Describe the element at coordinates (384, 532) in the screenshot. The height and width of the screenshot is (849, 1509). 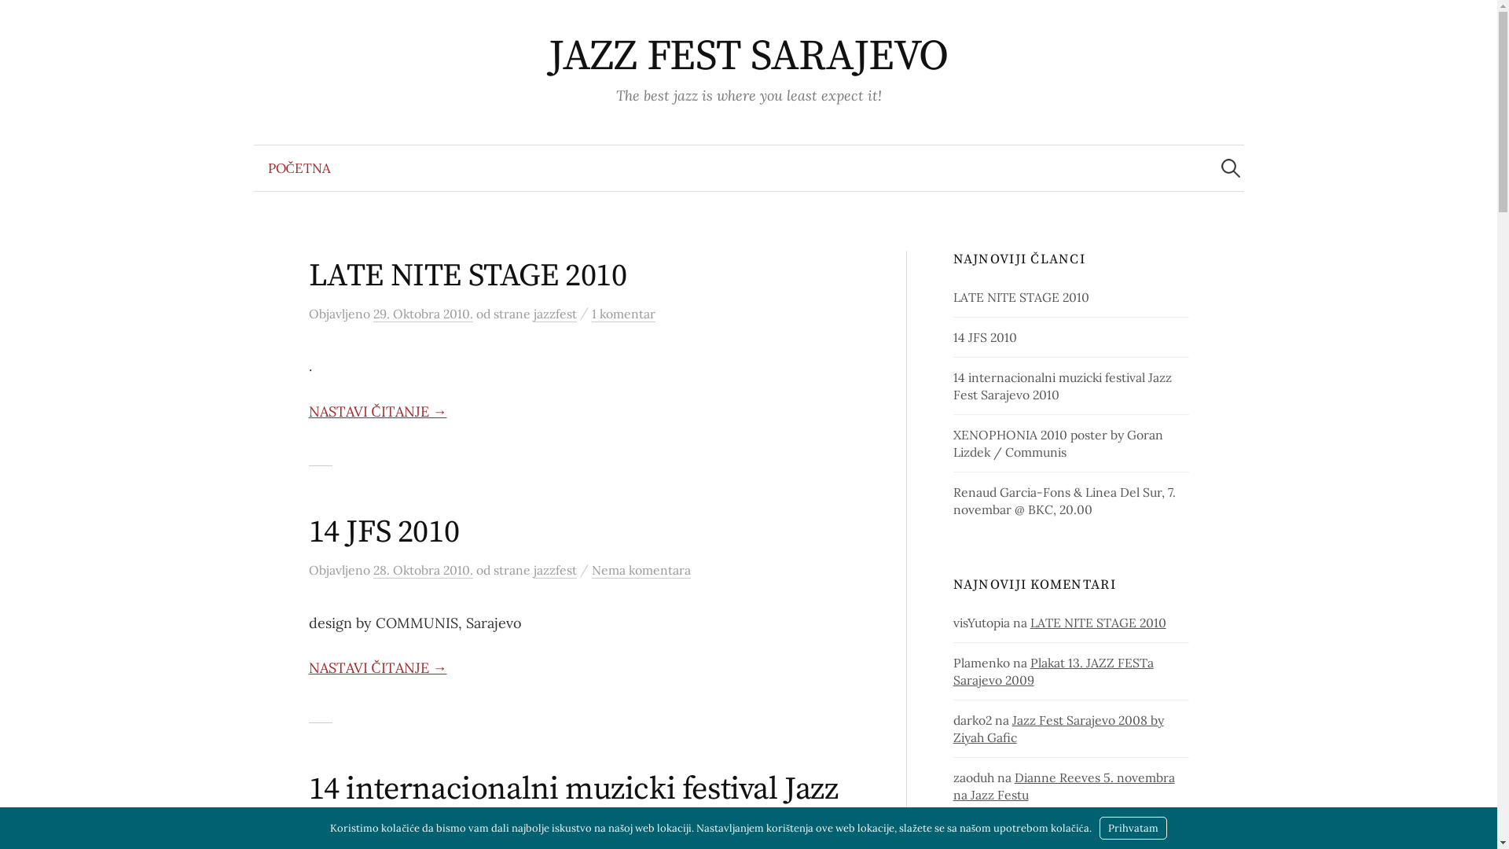
I see `14 JFS 2010` at that location.